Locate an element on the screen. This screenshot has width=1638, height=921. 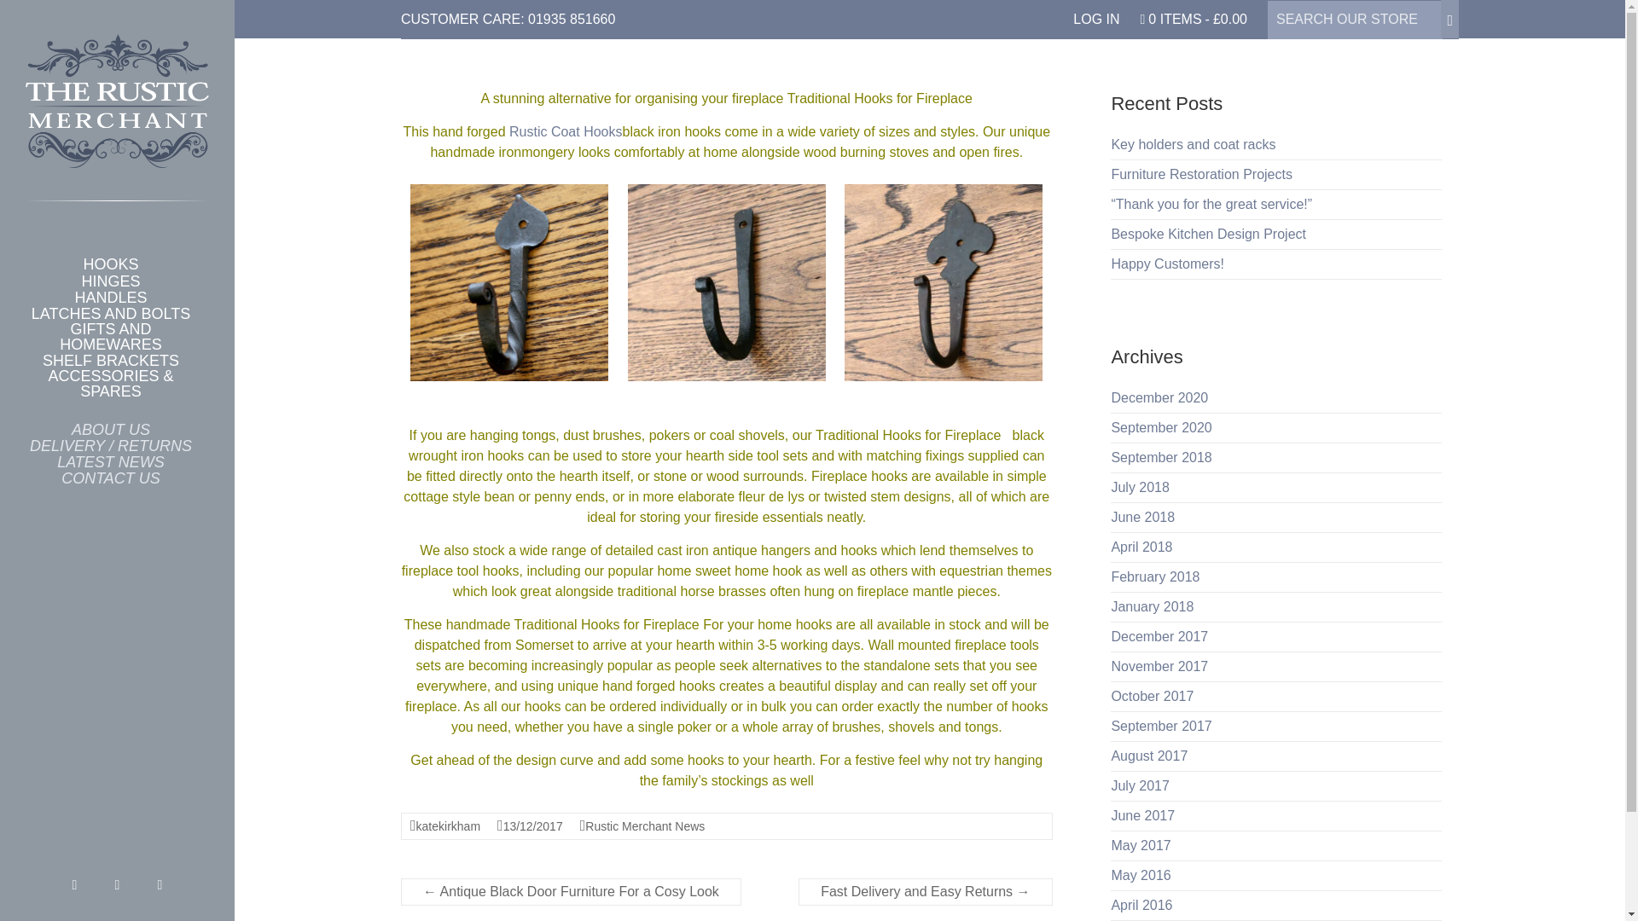
cast iron antique hangers and hooks is located at coordinates (766, 551).